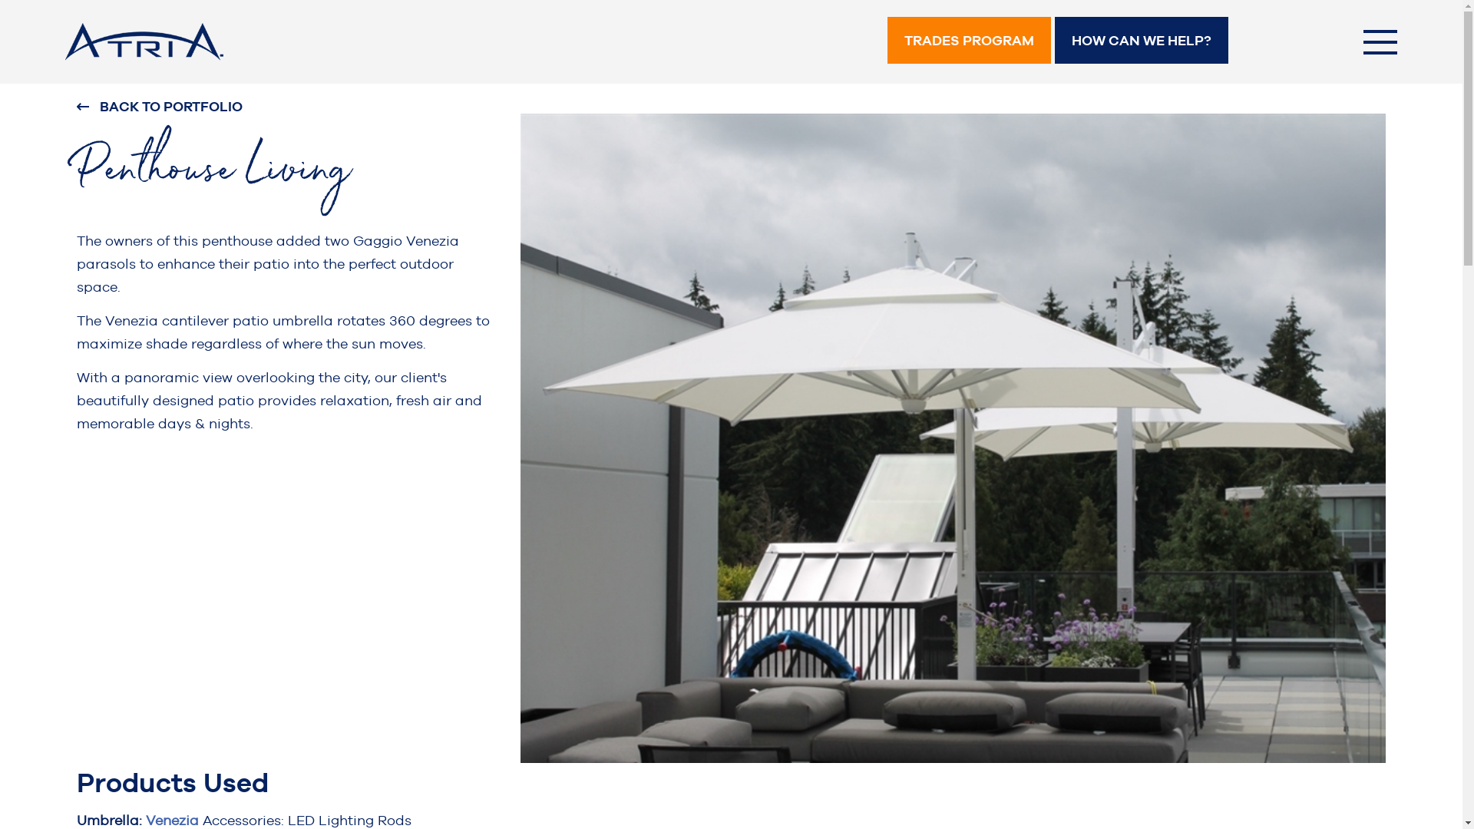 The image size is (1474, 829). What do you see at coordinates (223, 41) in the screenshot?
I see `Atria Holistic Outdoor Design` at bounding box center [223, 41].